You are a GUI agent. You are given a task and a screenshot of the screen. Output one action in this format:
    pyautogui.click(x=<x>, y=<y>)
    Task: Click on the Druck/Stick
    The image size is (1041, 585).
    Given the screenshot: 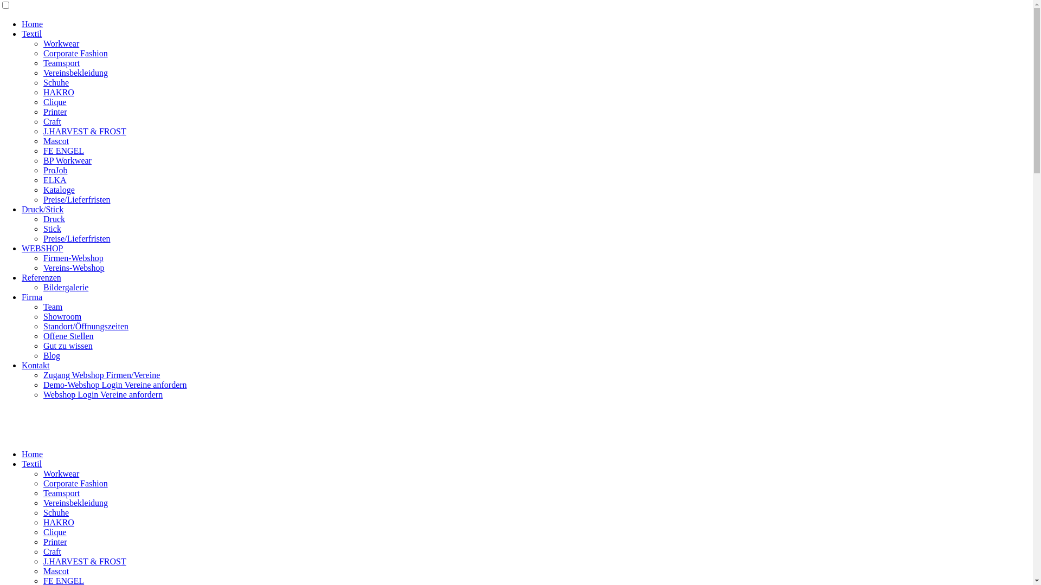 What is the action you would take?
    pyautogui.click(x=42, y=209)
    